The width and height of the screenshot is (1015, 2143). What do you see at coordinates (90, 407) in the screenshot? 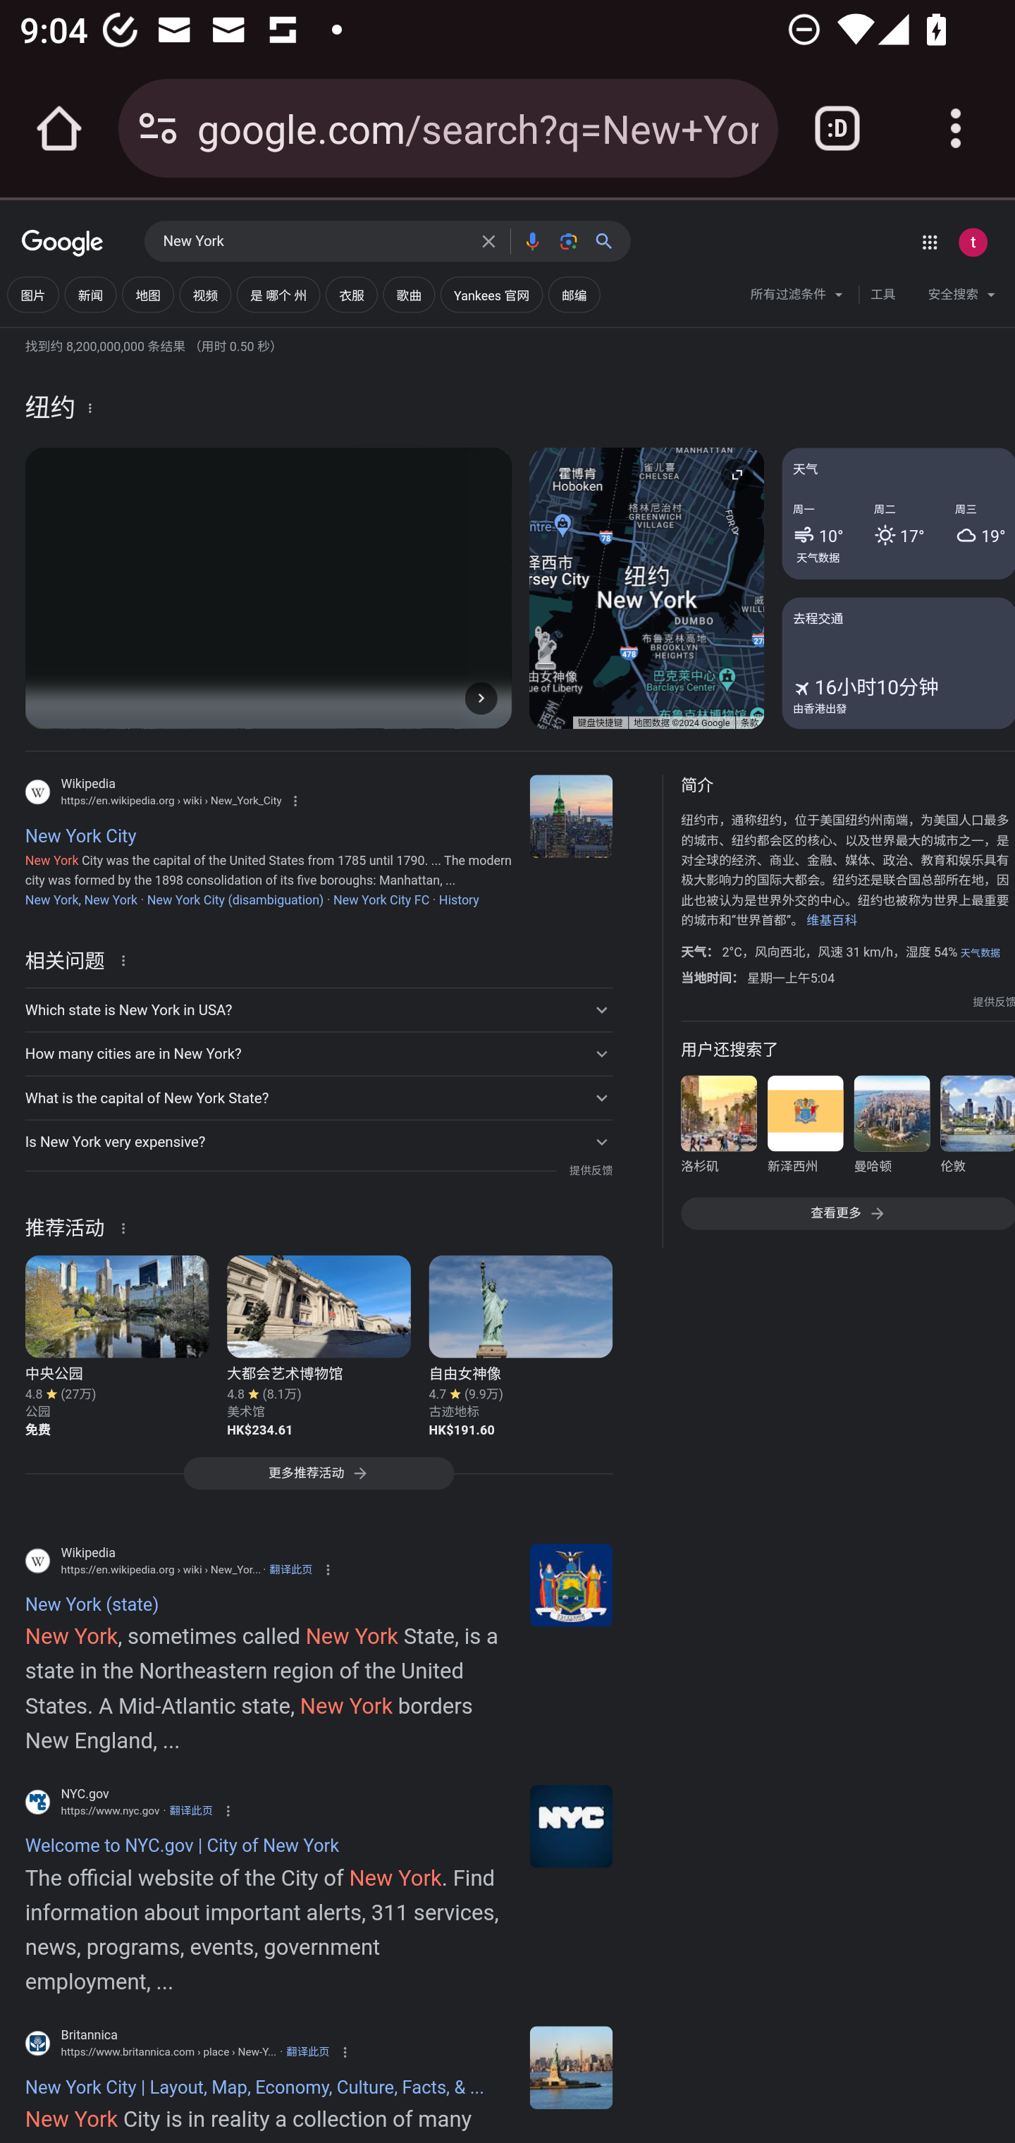
I see `更多选项` at bounding box center [90, 407].